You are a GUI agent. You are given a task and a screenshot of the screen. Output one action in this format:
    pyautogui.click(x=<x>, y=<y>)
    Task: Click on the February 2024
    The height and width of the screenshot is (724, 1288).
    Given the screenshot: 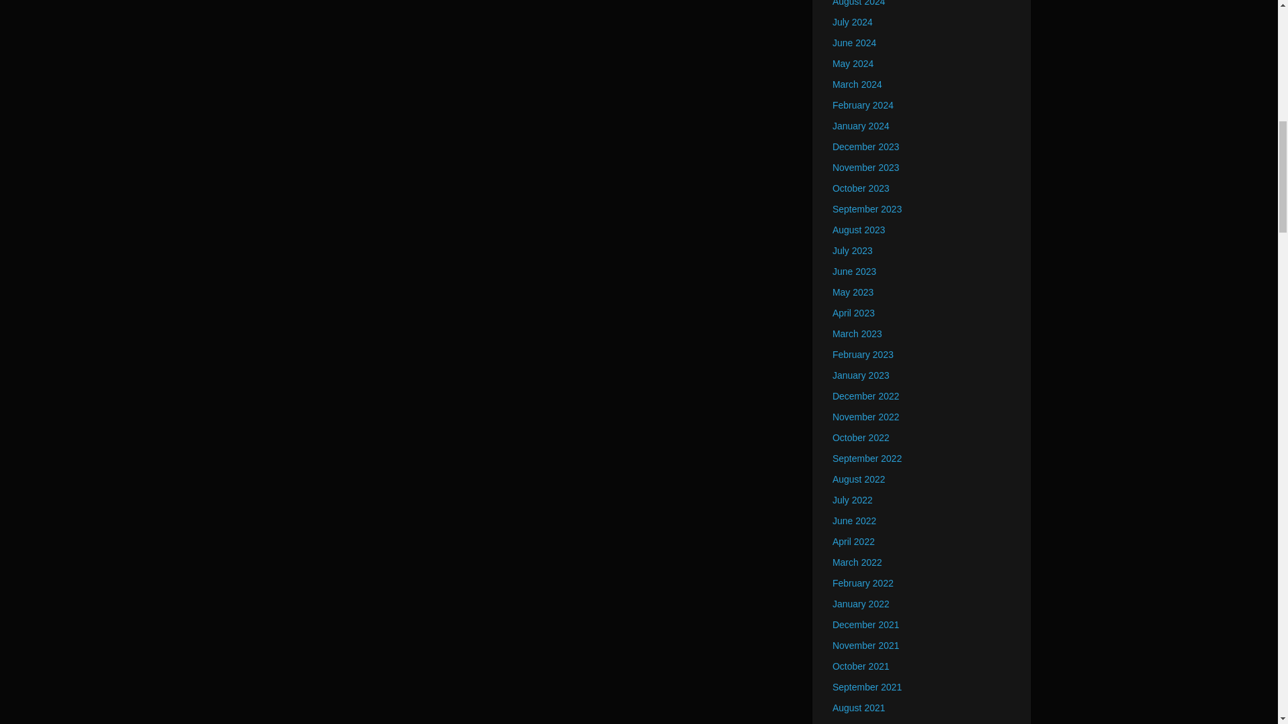 What is the action you would take?
    pyautogui.click(x=863, y=105)
    